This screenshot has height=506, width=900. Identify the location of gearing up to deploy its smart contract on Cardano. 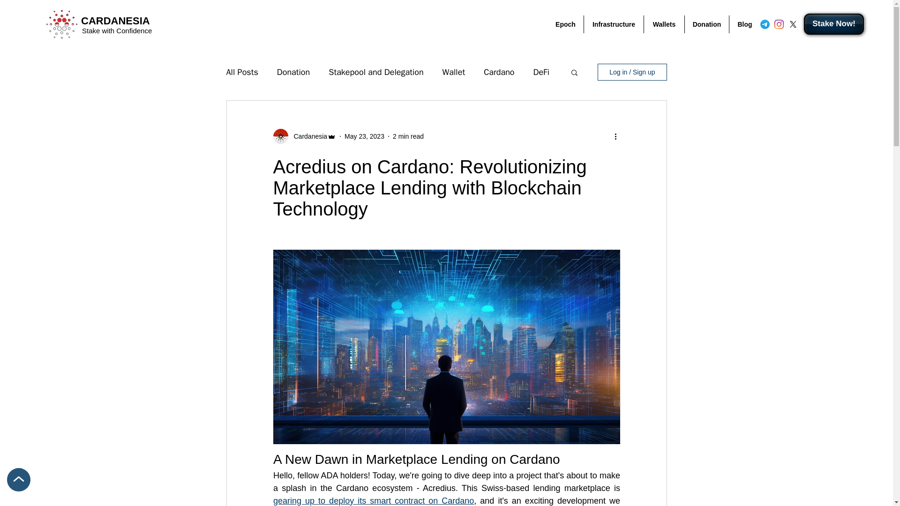
(373, 500).